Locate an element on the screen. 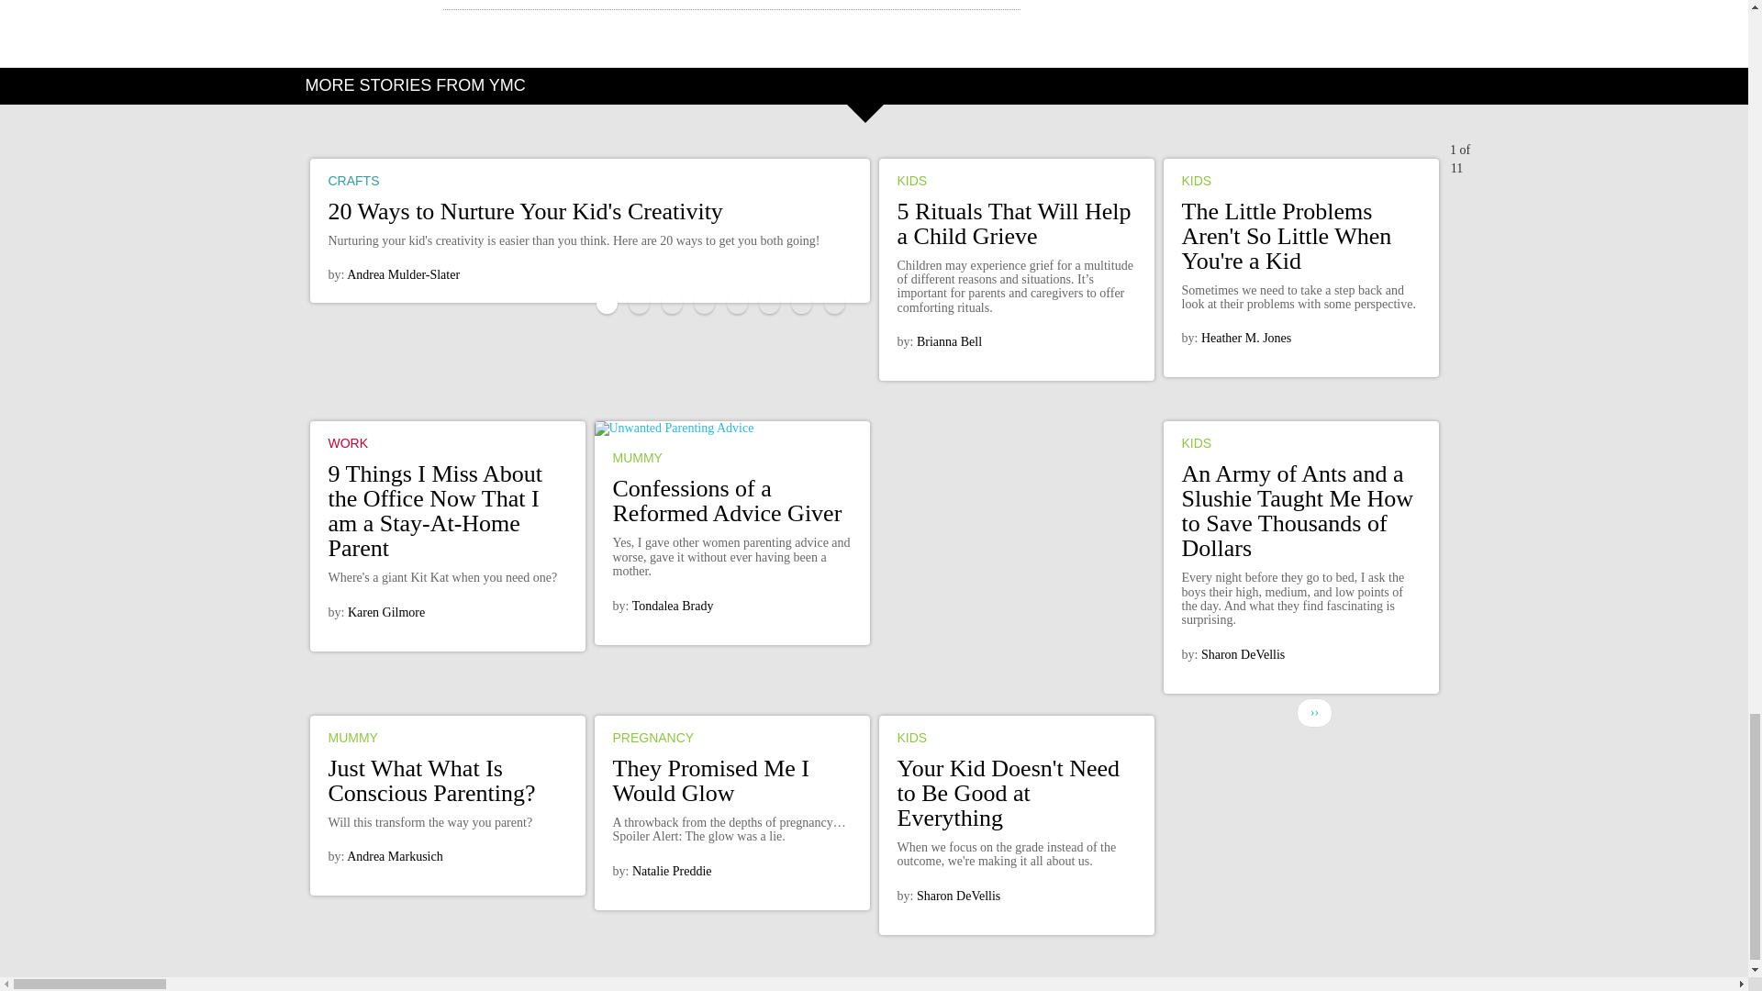  View user profile. is located at coordinates (673, 606).